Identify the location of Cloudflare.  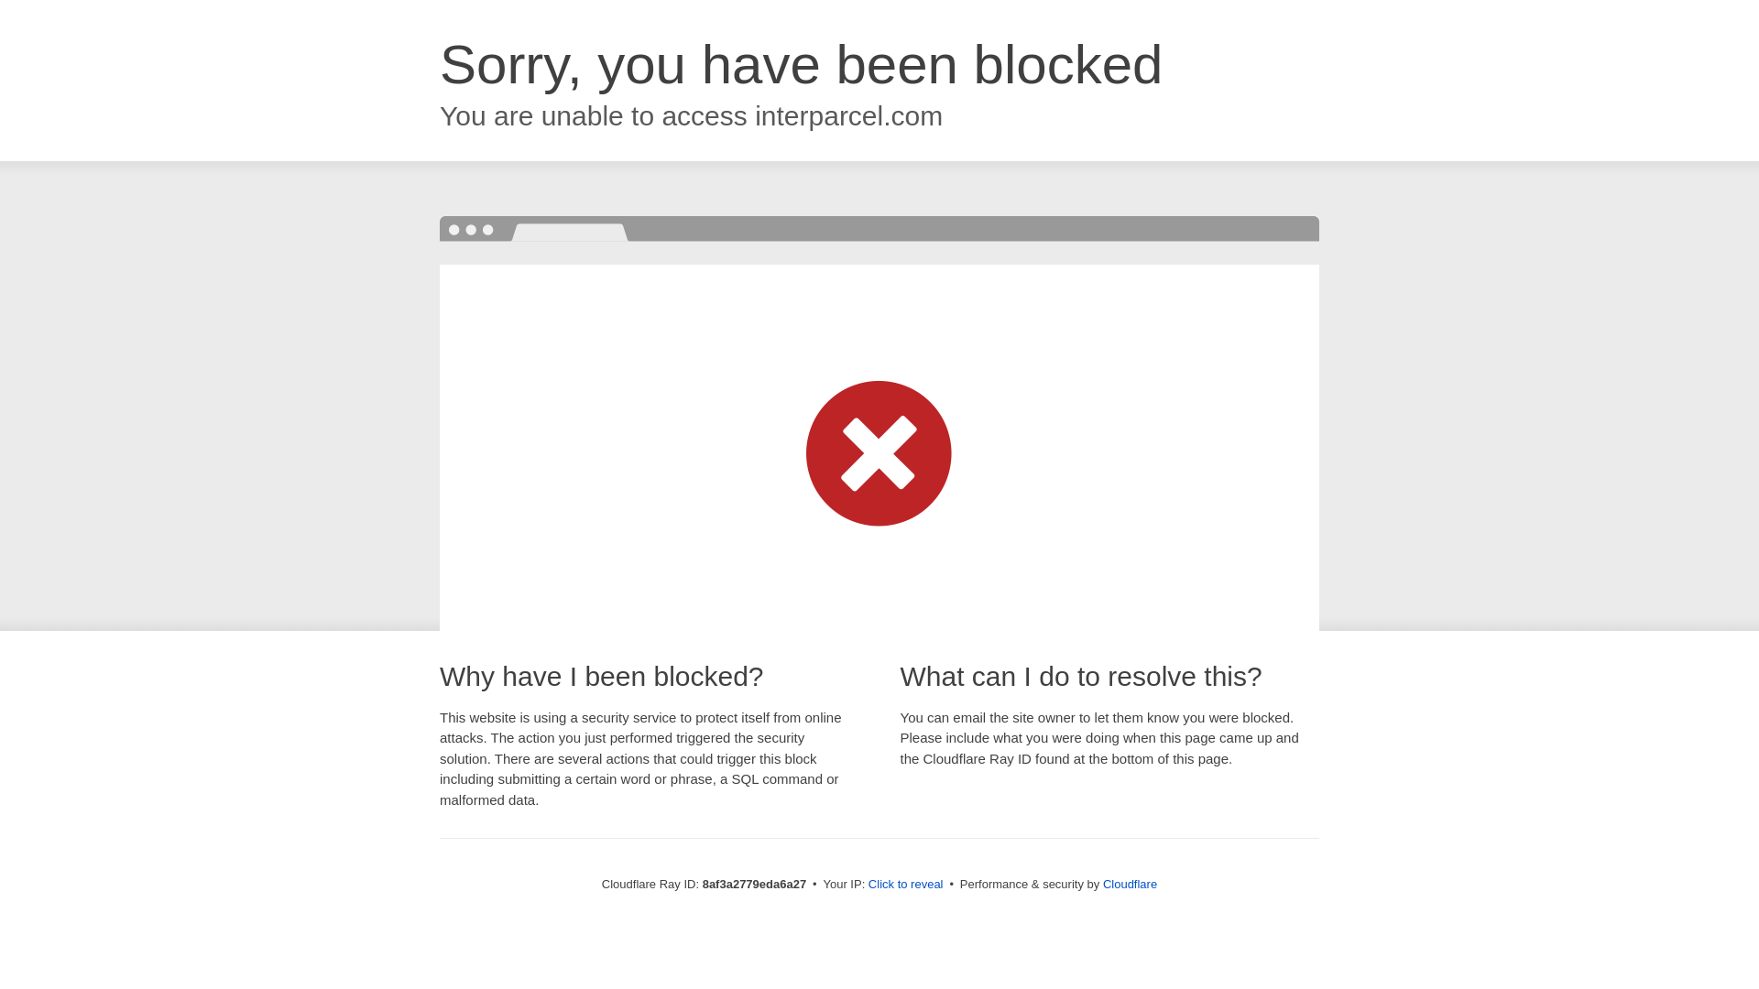
(1130, 884).